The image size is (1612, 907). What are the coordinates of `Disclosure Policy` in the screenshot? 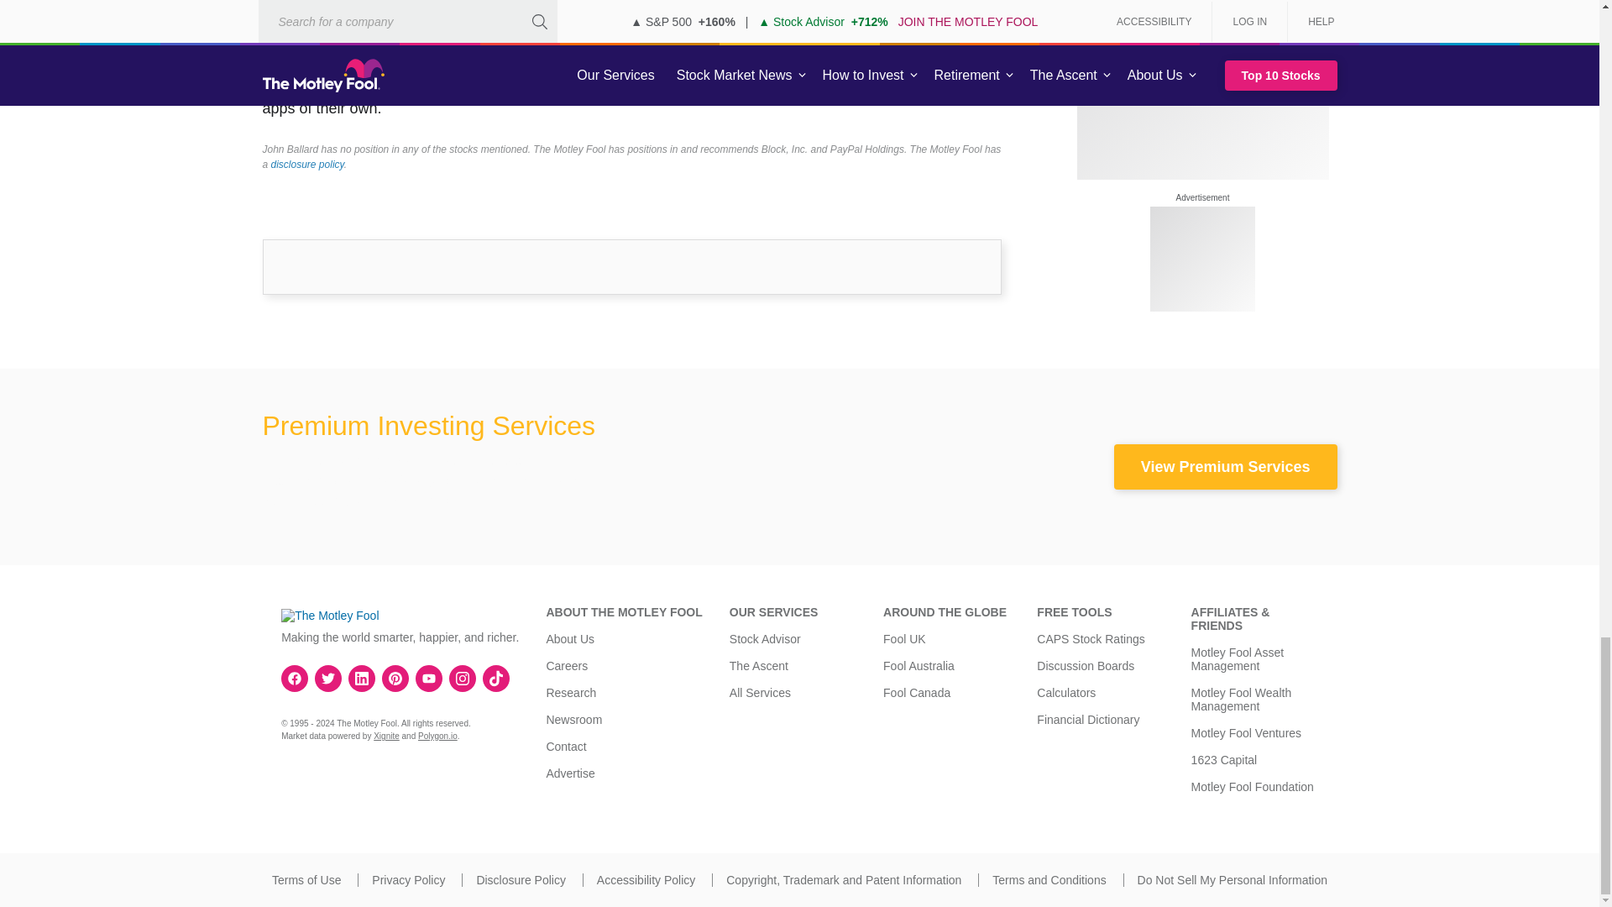 It's located at (521, 880).